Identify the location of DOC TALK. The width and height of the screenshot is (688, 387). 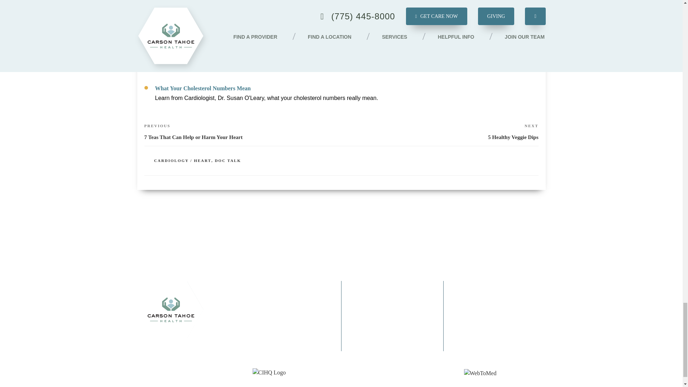
(228, 160).